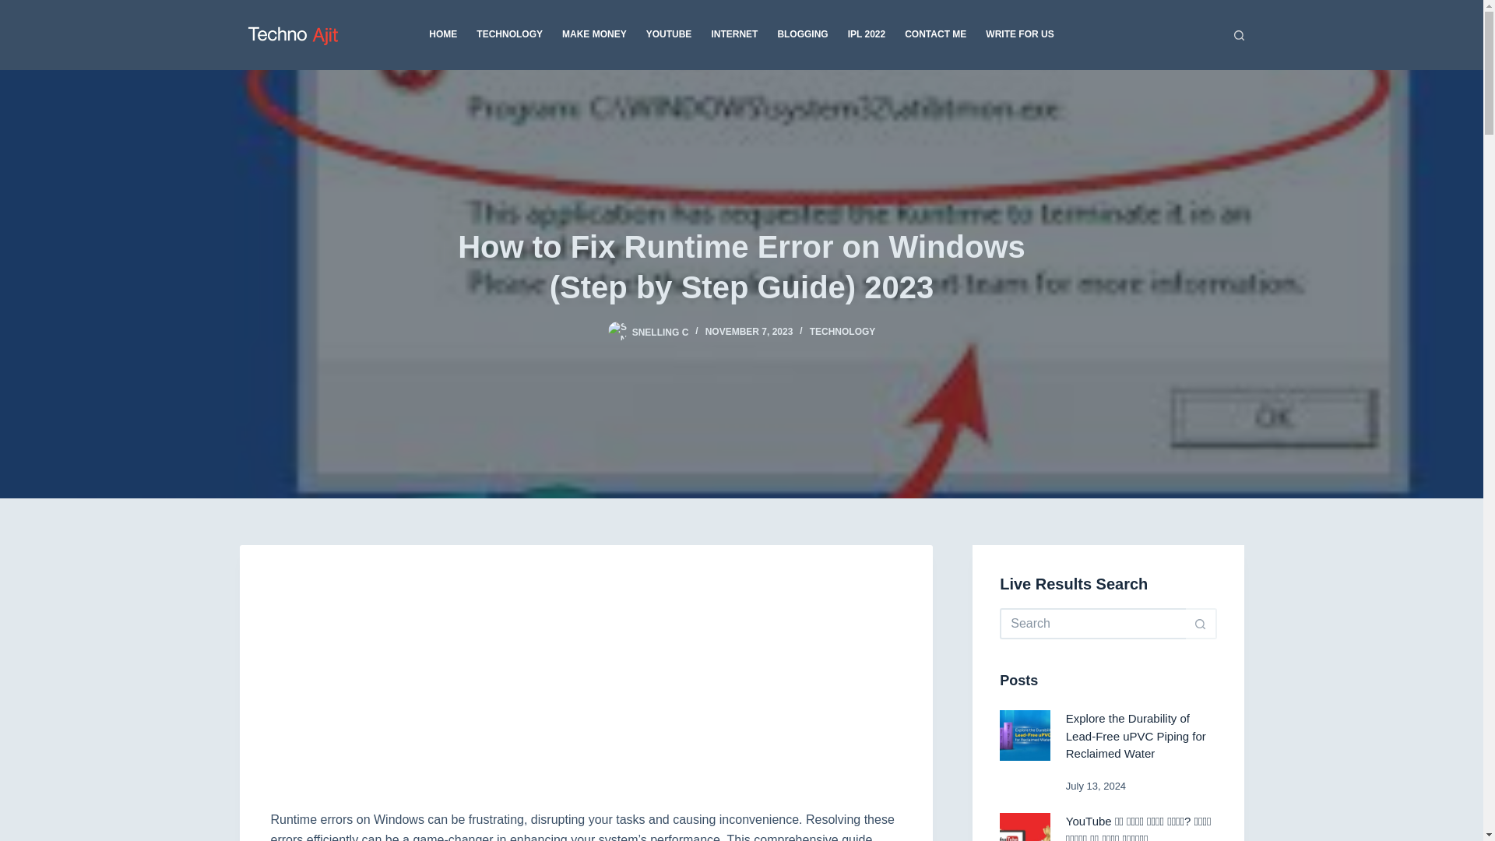  I want to click on Search for..., so click(1092, 623).